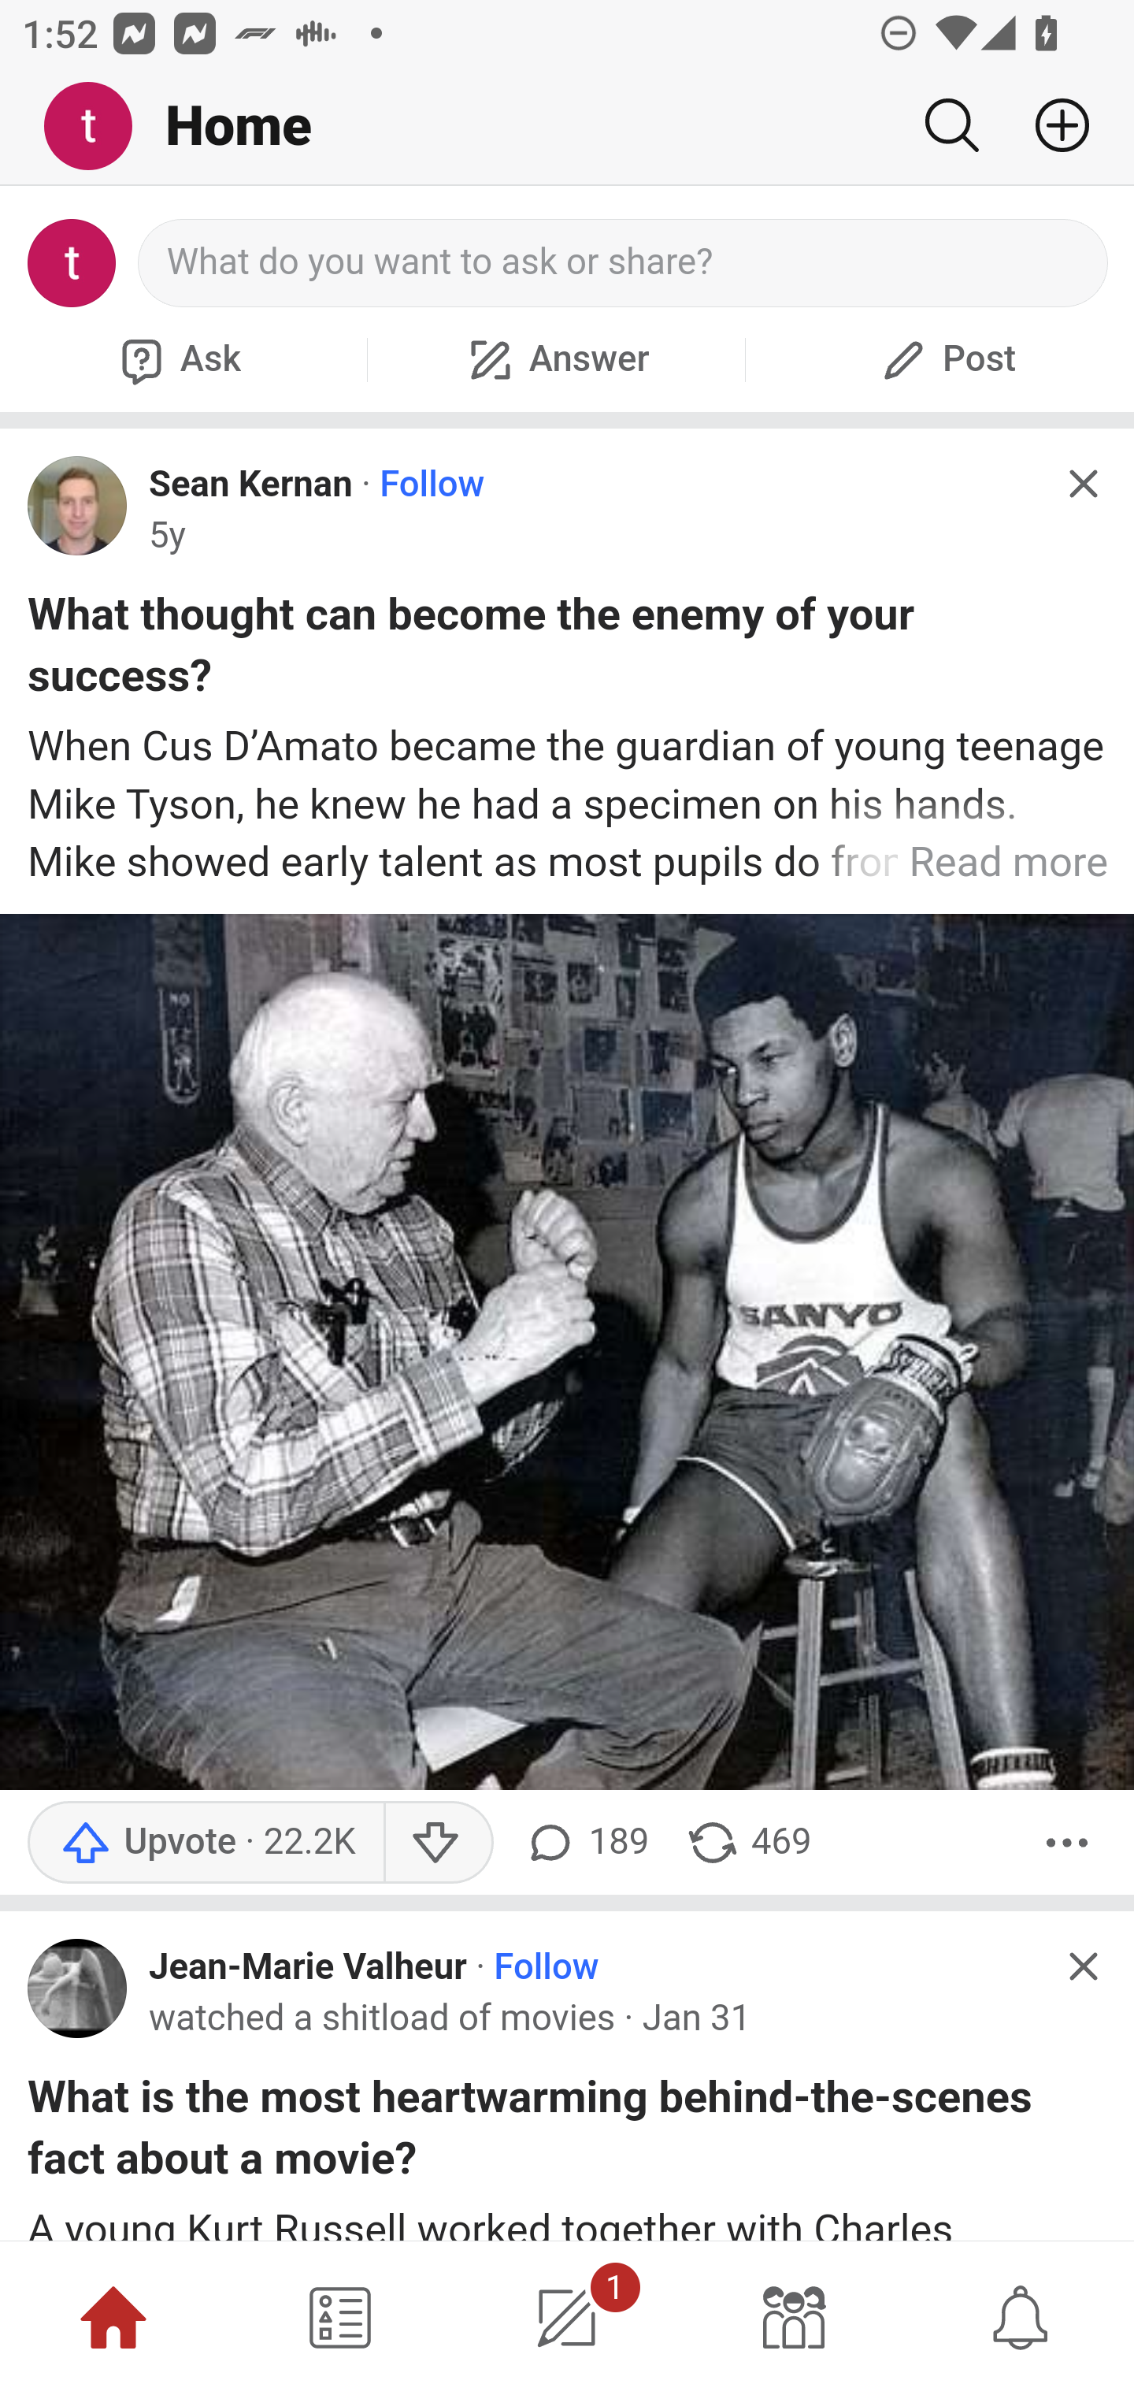 The image size is (1134, 2395). What do you see at coordinates (1082, 1965) in the screenshot?
I see `Hide` at bounding box center [1082, 1965].